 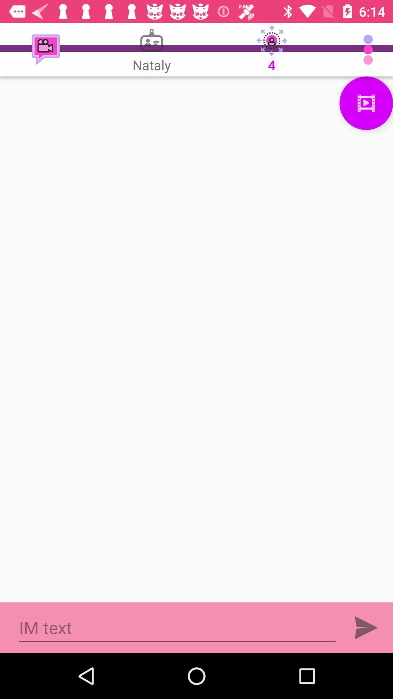 What do you see at coordinates (366, 628) in the screenshot?
I see `play button` at bounding box center [366, 628].